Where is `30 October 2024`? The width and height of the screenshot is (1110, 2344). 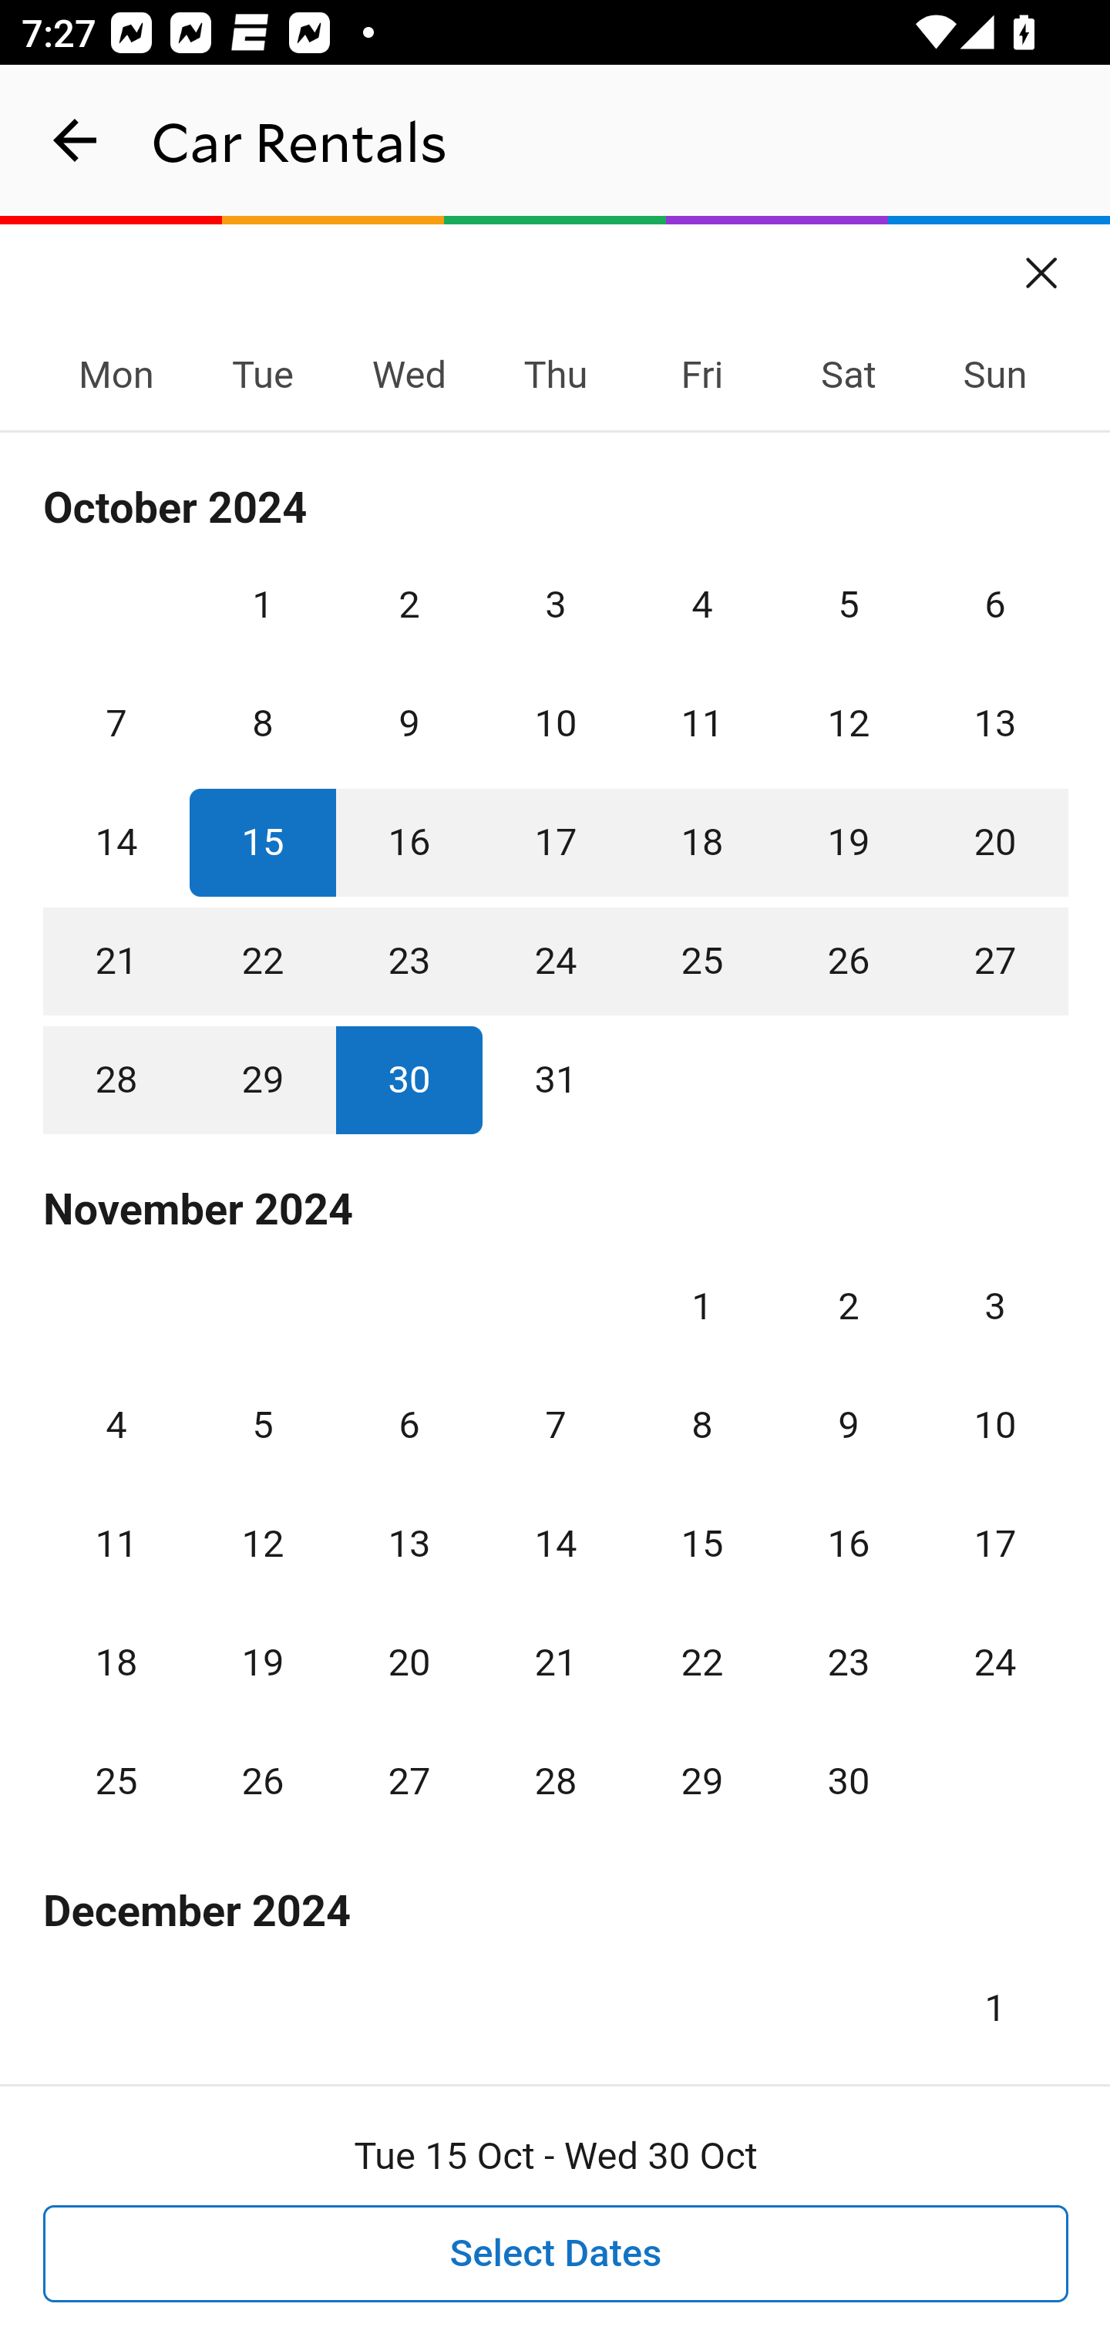
30 October 2024 is located at coordinates (409, 1080).